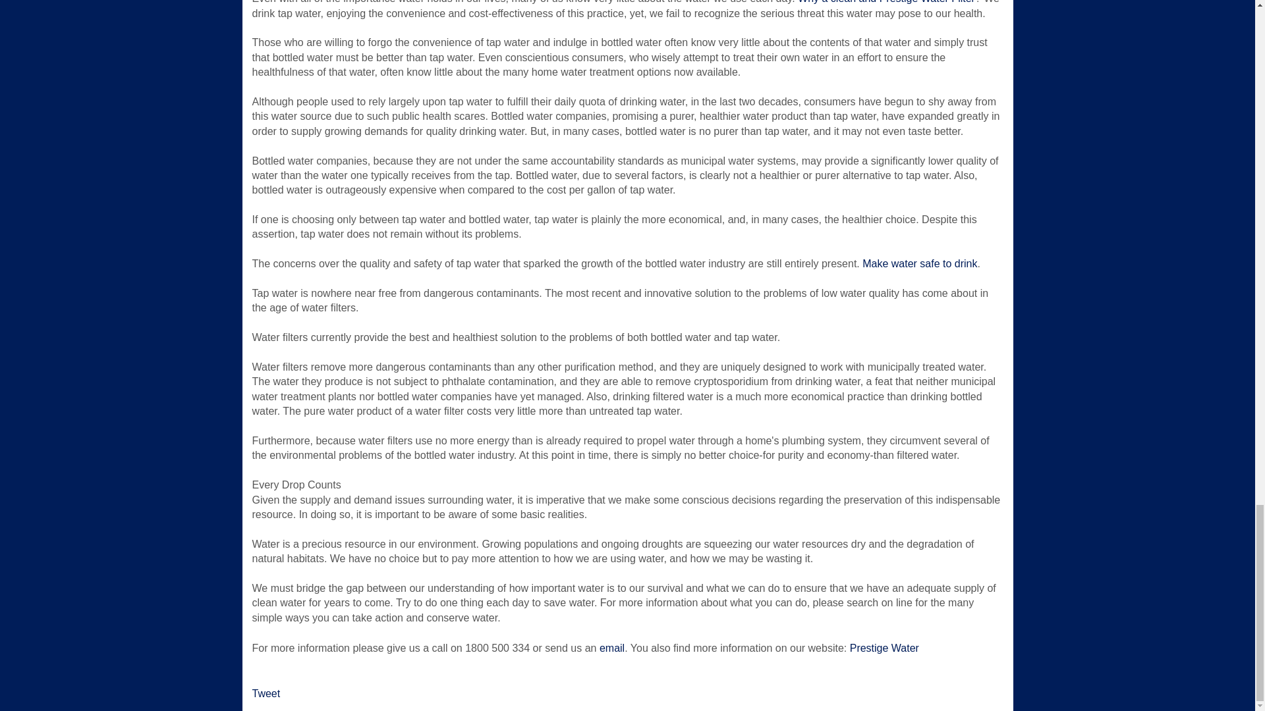  What do you see at coordinates (884, 648) in the screenshot?
I see `Prestige Water` at bounding box center [884, 648].